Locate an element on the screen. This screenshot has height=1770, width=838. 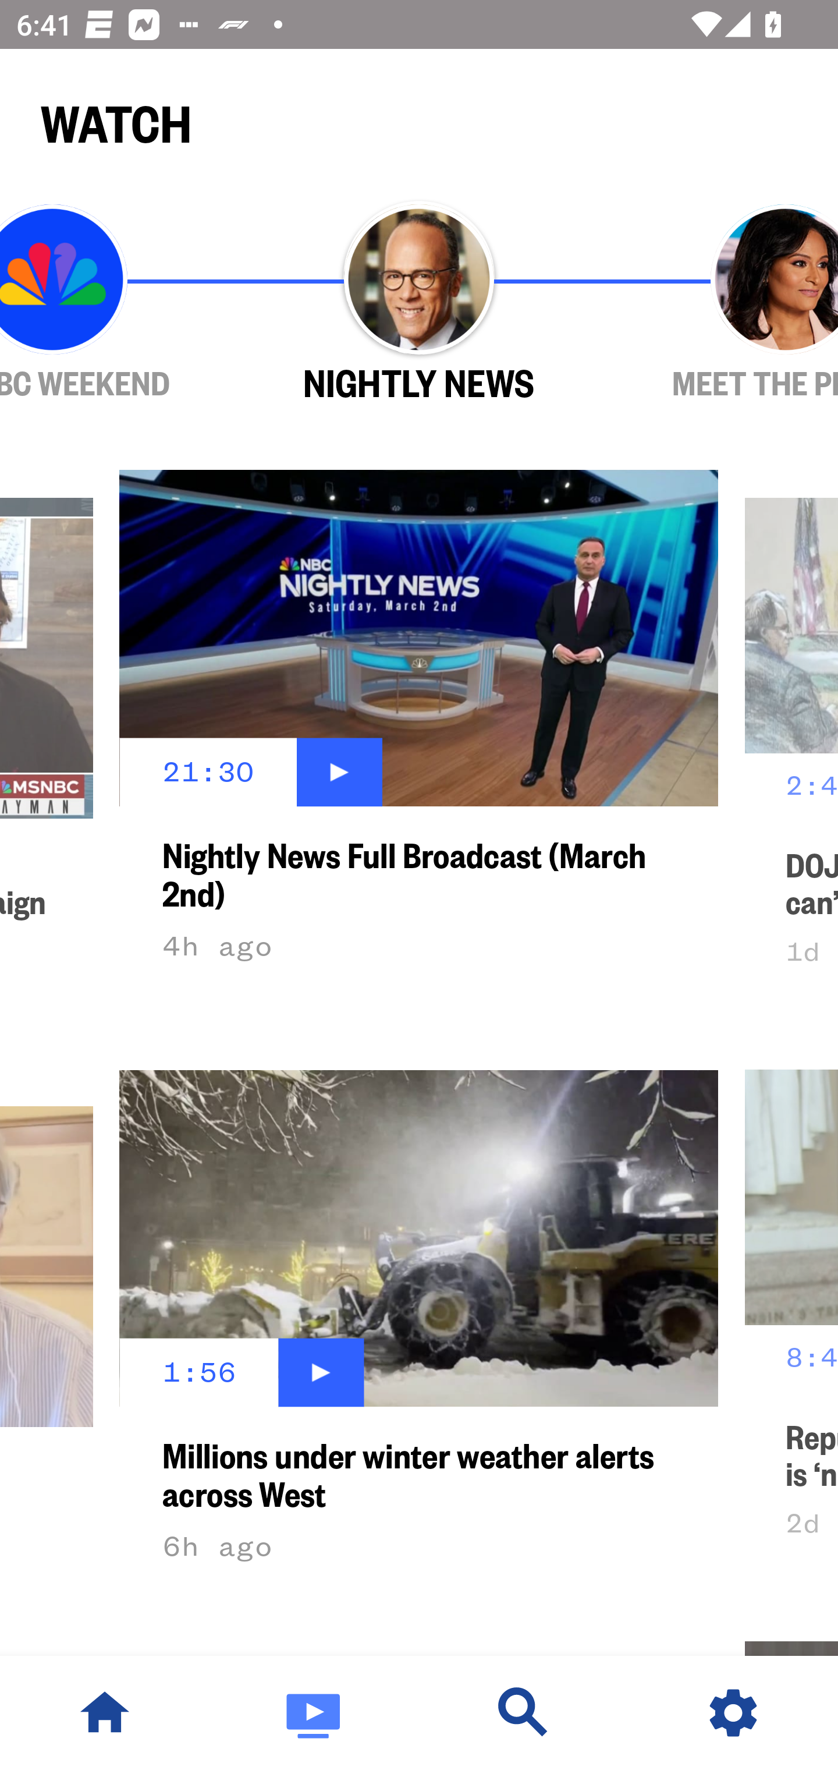
Settings is located at coordinates (733, 1713).